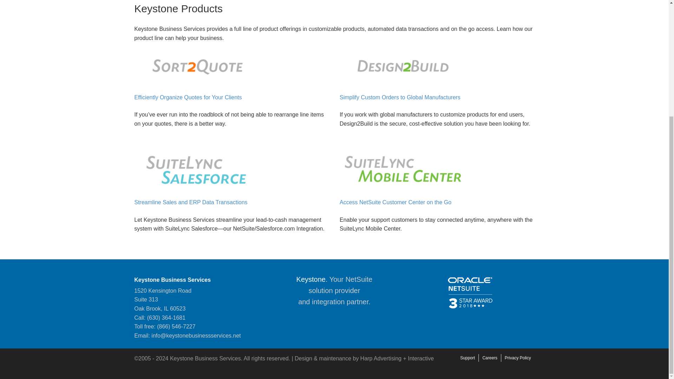  I want to click on SuiteLync Mobile Center, so click(395, 202).